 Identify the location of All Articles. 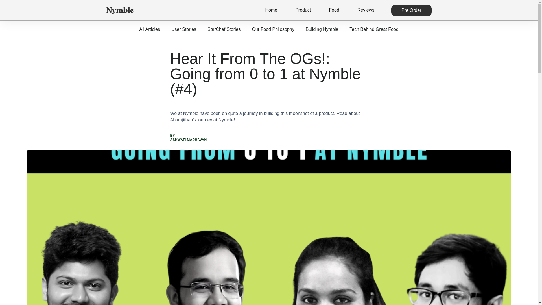
(150, 29).